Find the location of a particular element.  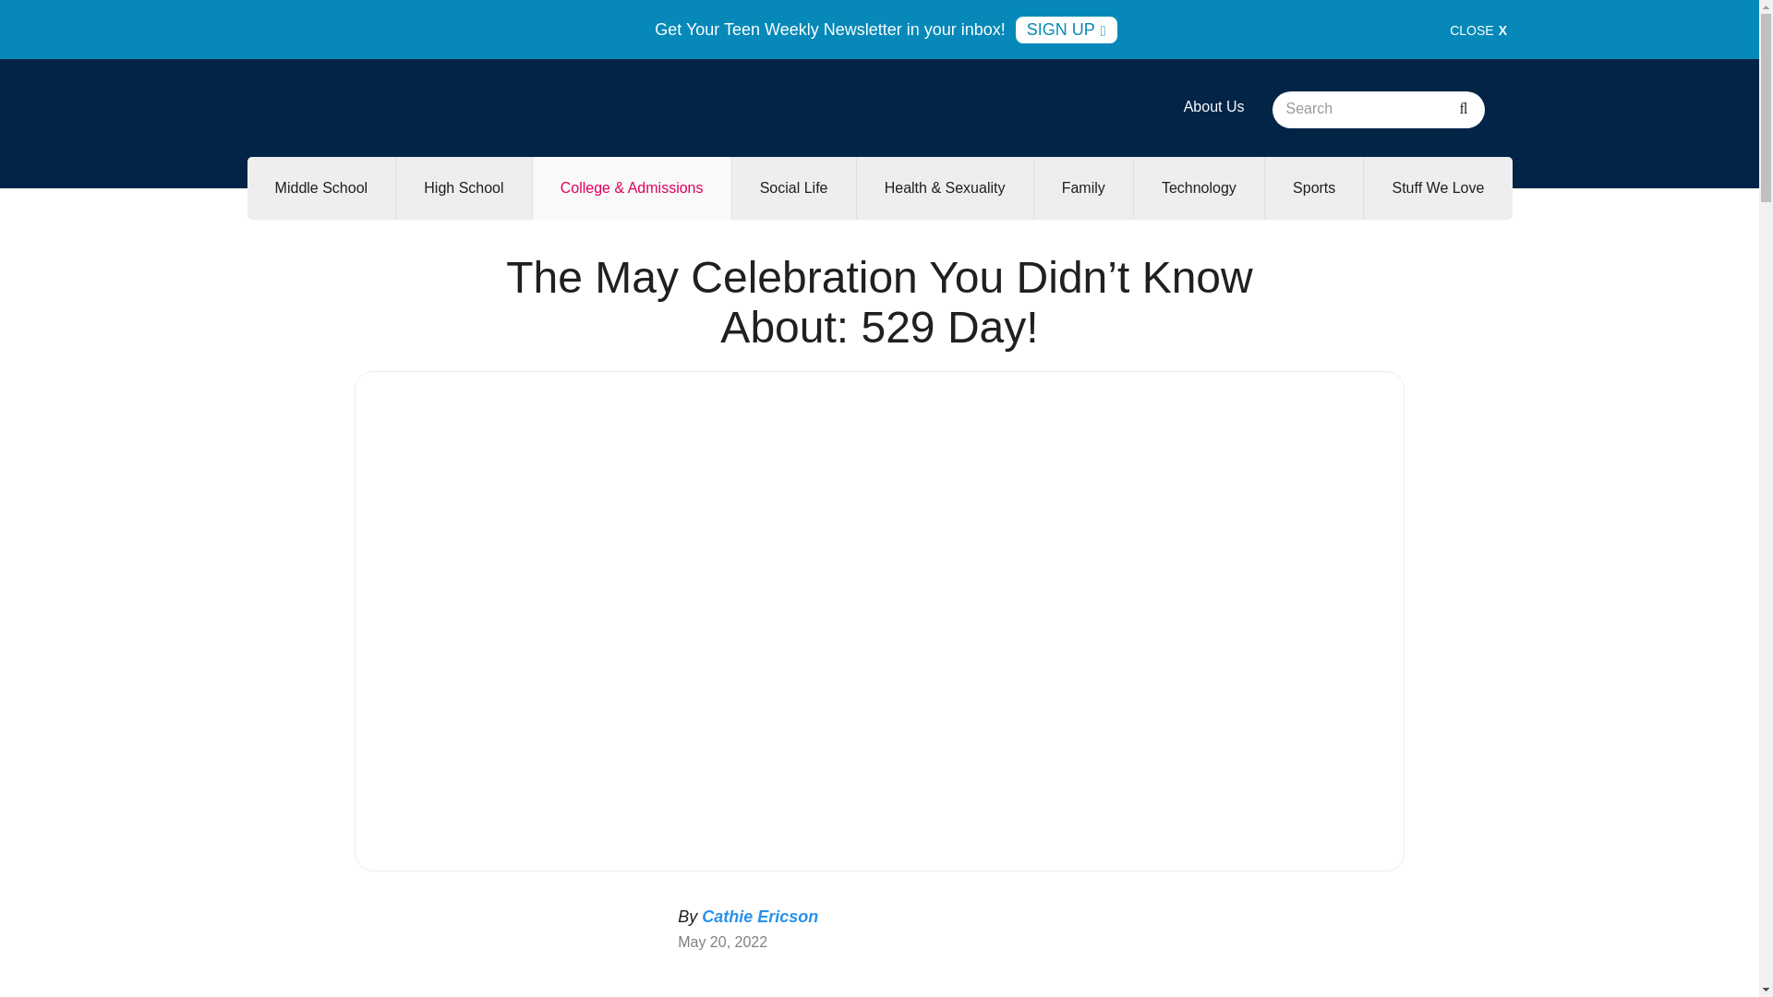

Search is located at coordinates (1463, 110).